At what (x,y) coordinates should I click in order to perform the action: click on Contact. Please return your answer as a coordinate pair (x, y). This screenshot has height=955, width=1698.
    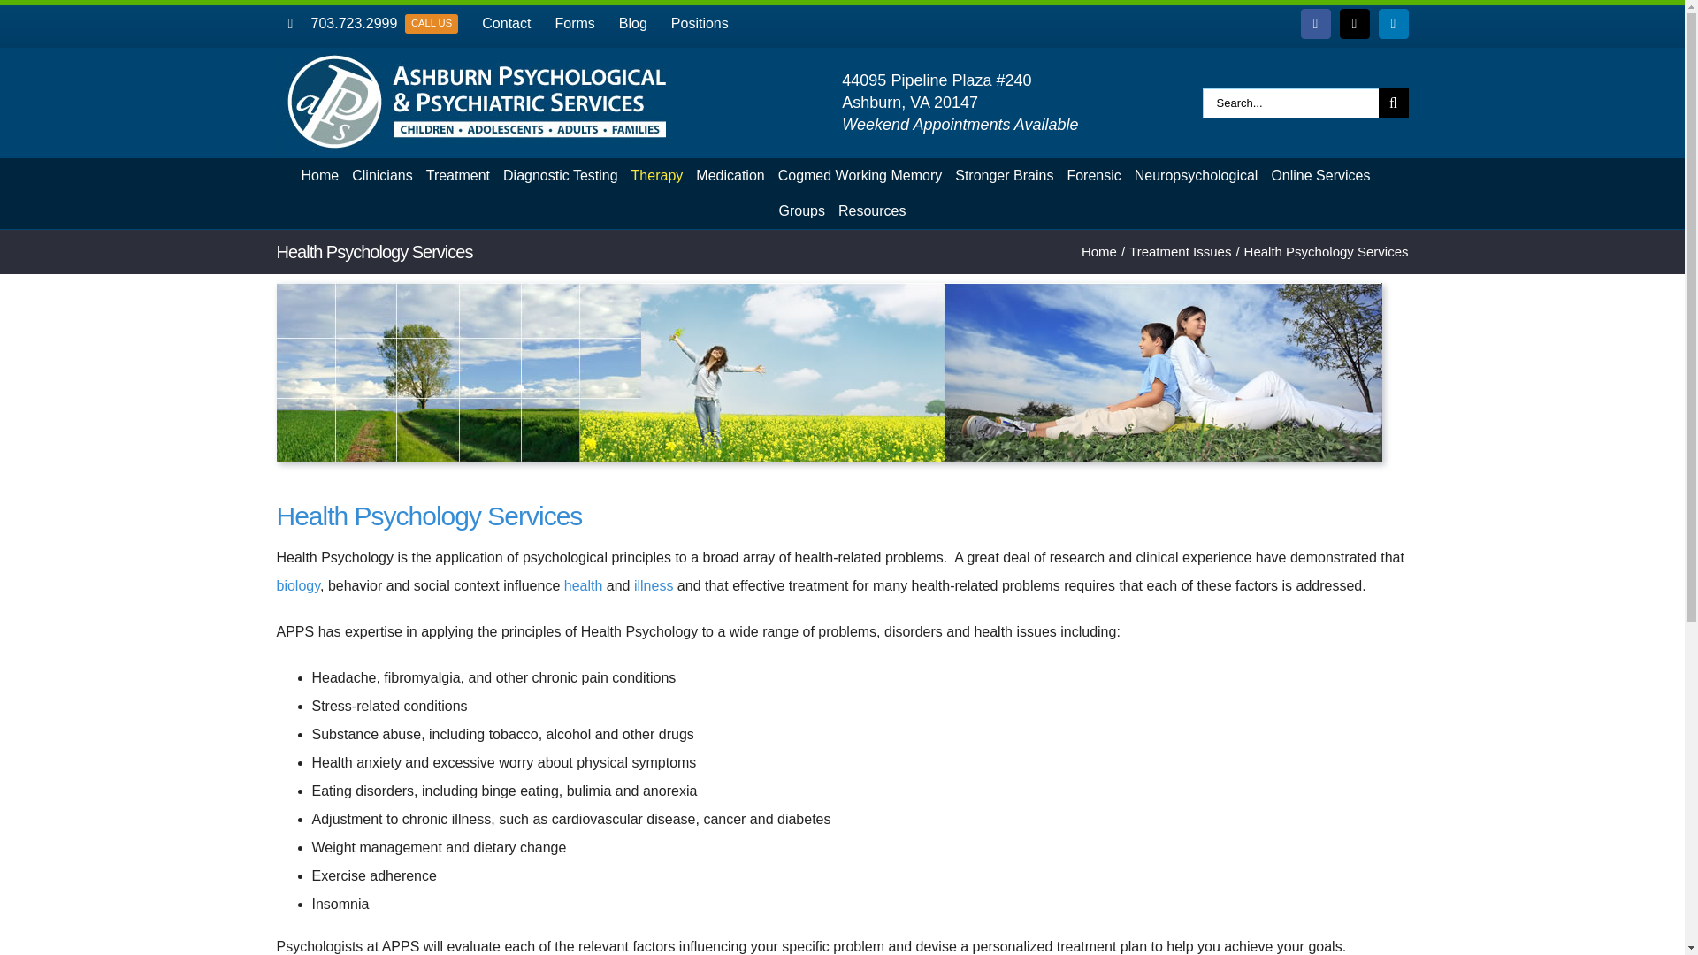
    Looking at the image, I should click on (633, 23).